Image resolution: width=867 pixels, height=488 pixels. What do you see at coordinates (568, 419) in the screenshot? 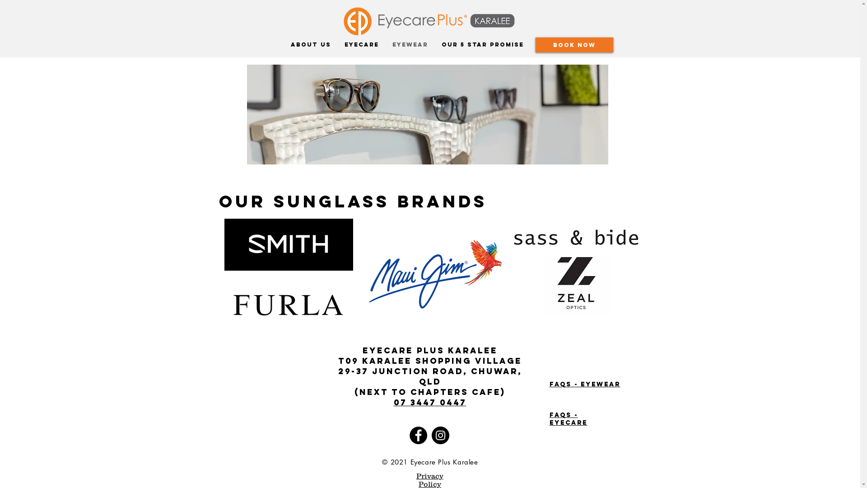
I see `FAQs - Eyecare` at bounding box center [568, 419].